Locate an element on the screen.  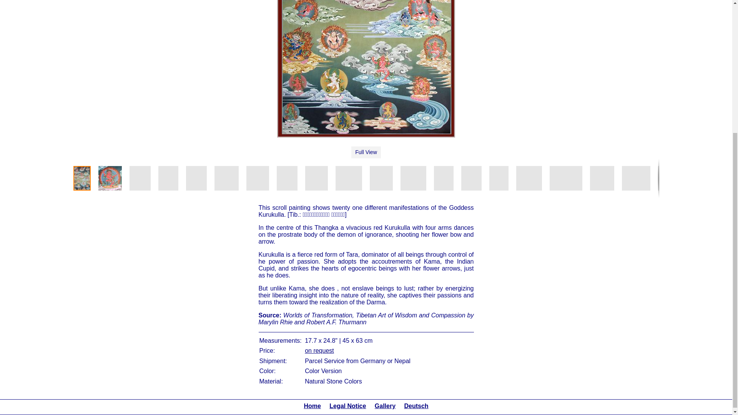
Gallery is located at coordinates (385, 406).